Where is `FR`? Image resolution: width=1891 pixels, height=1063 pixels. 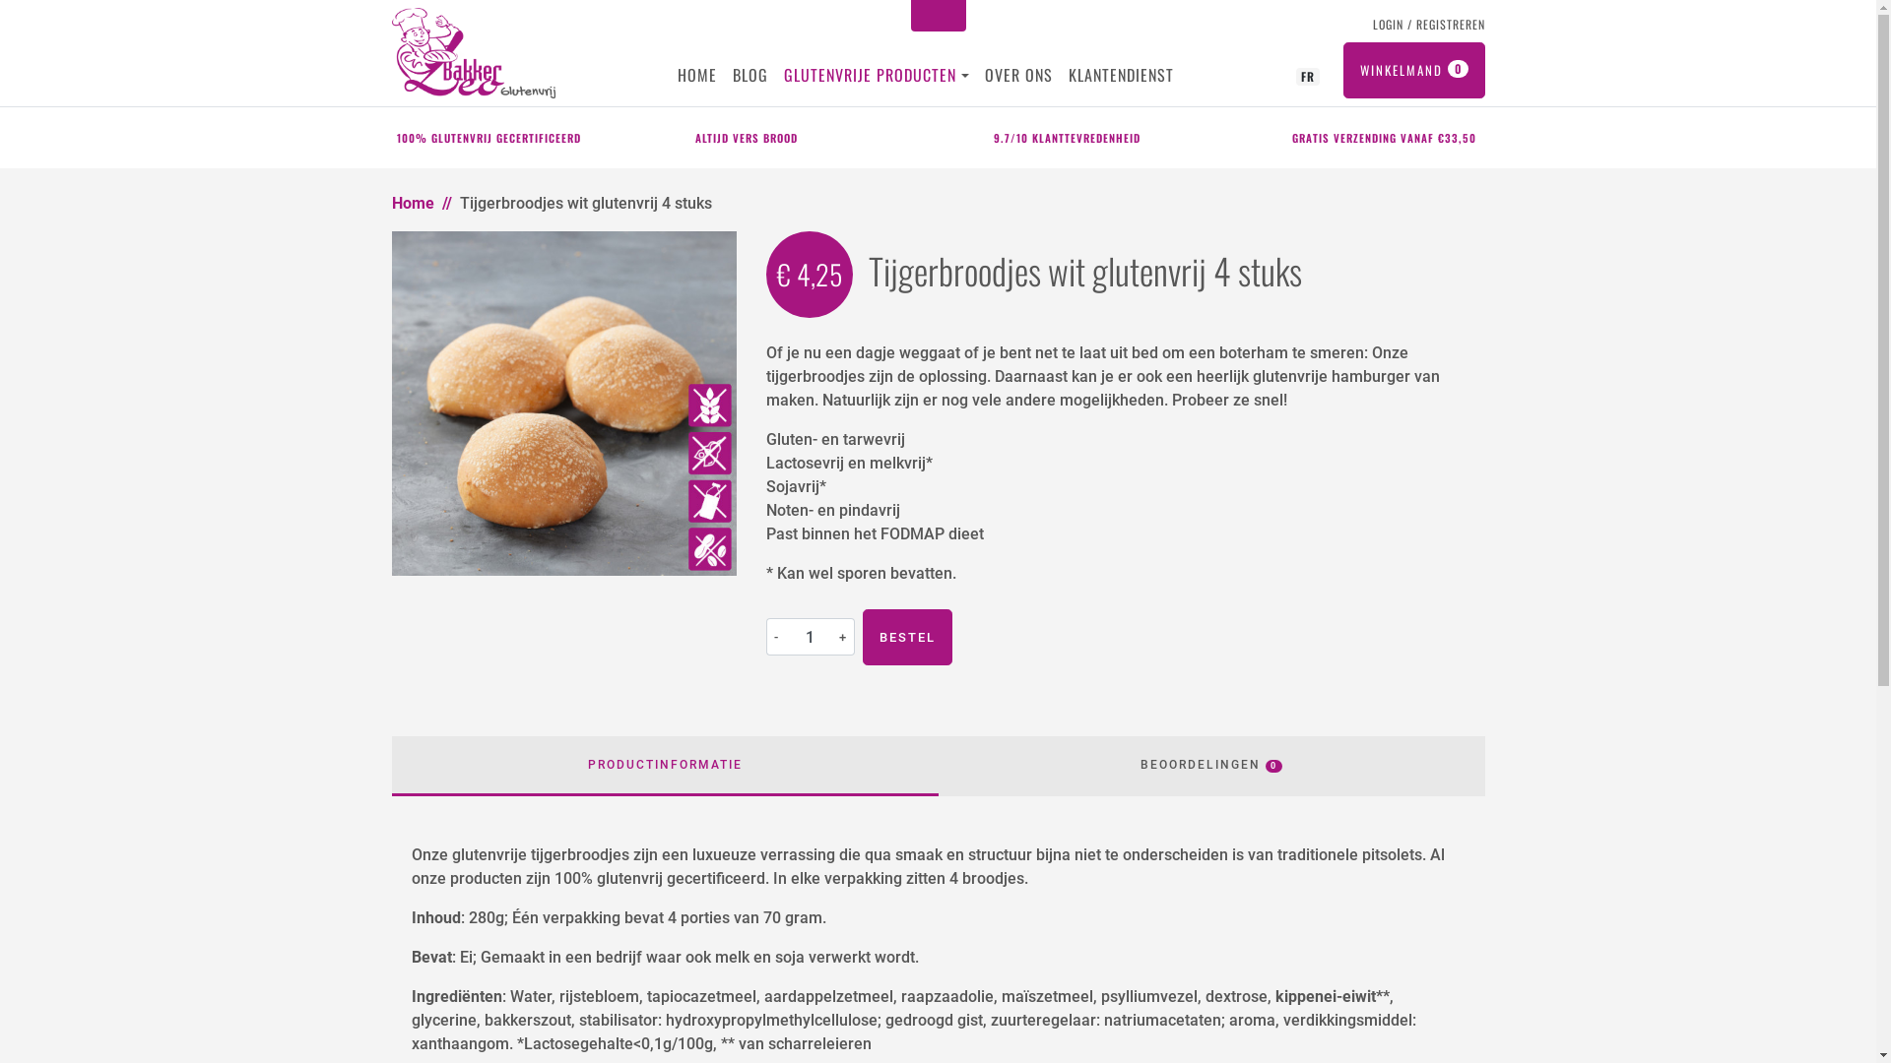
FR is located at coordinates (1308, 75).